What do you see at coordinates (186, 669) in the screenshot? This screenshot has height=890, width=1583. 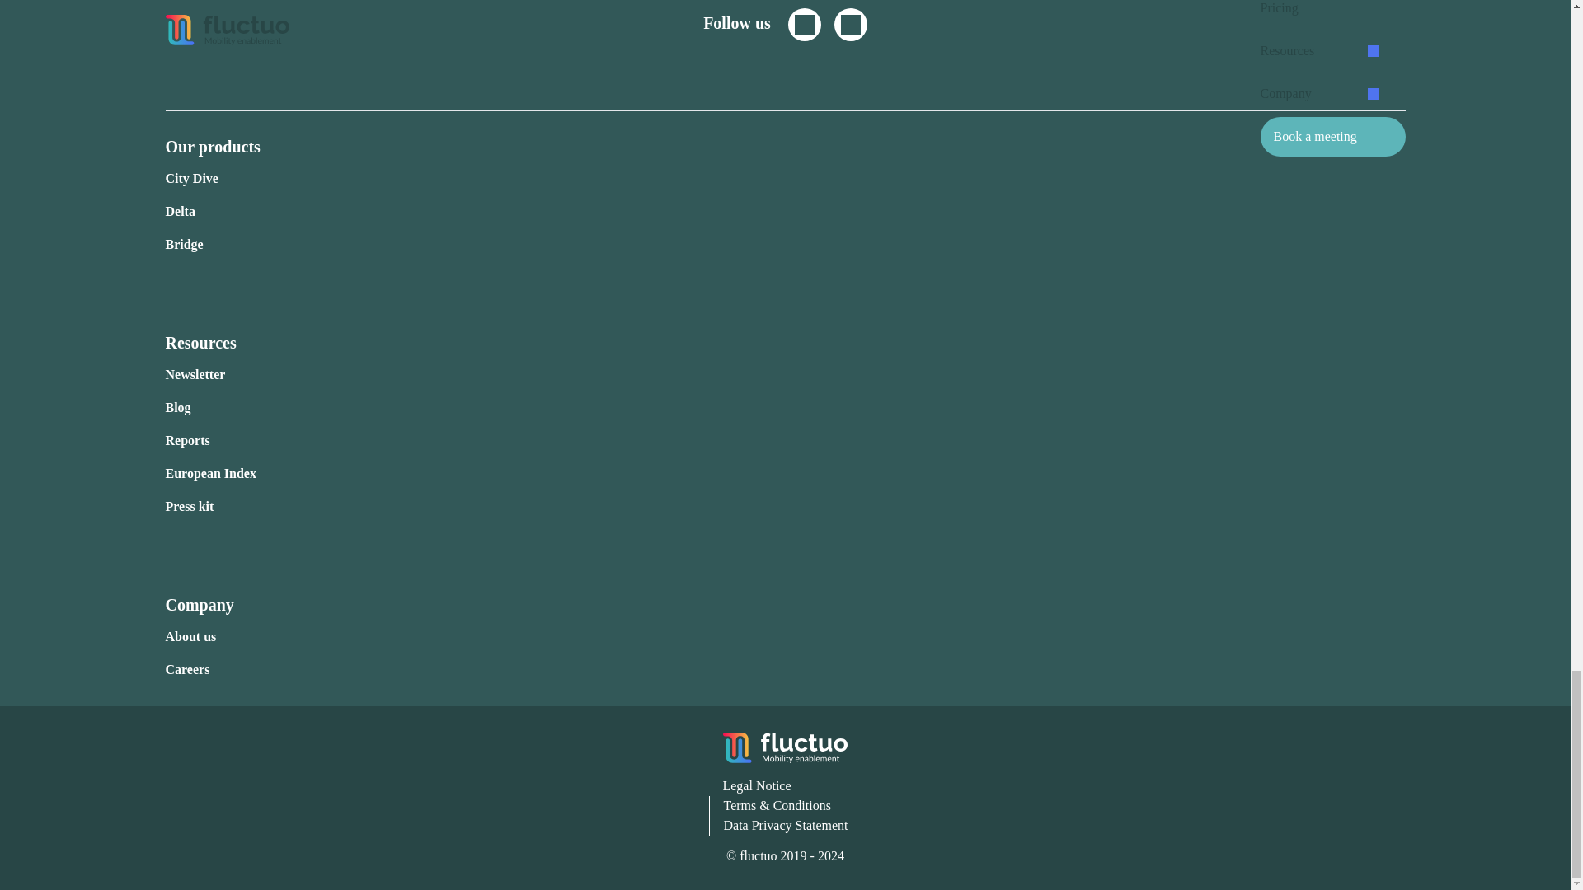 I see `Careers` at bounding box center [186, 669].